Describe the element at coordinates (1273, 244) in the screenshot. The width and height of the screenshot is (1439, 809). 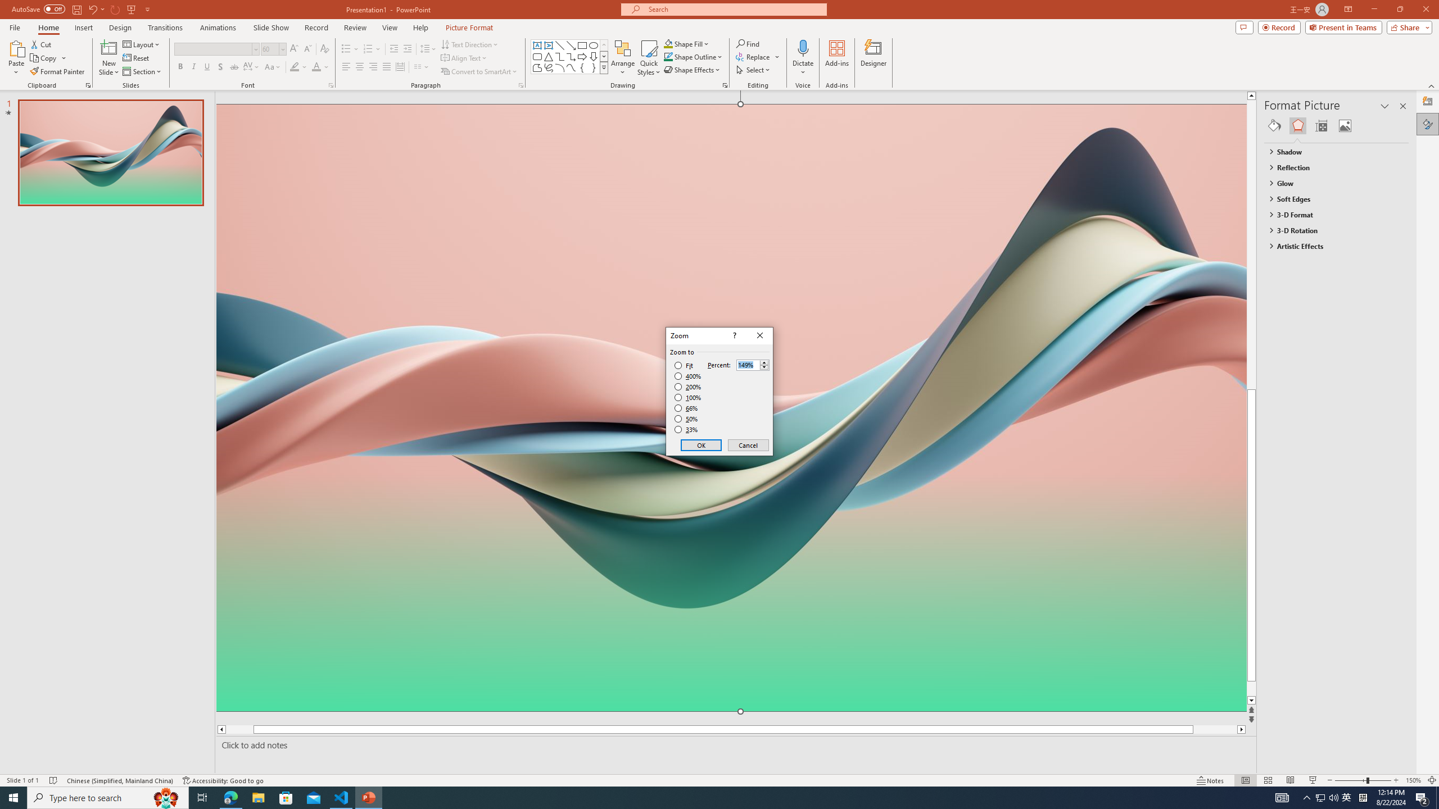
I see `Page up` at that location.